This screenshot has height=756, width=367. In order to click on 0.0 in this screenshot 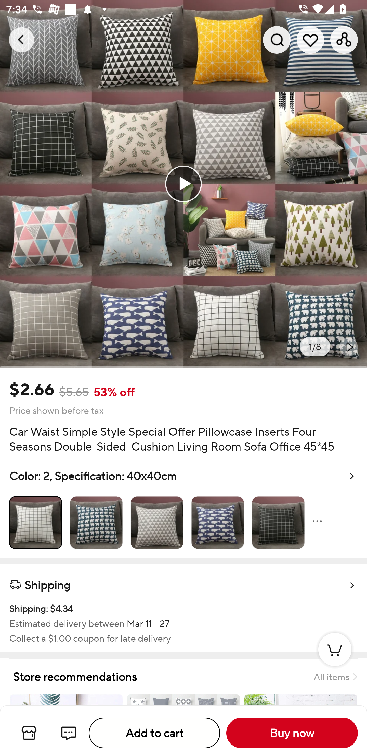, I will do `click(183, 184)`.